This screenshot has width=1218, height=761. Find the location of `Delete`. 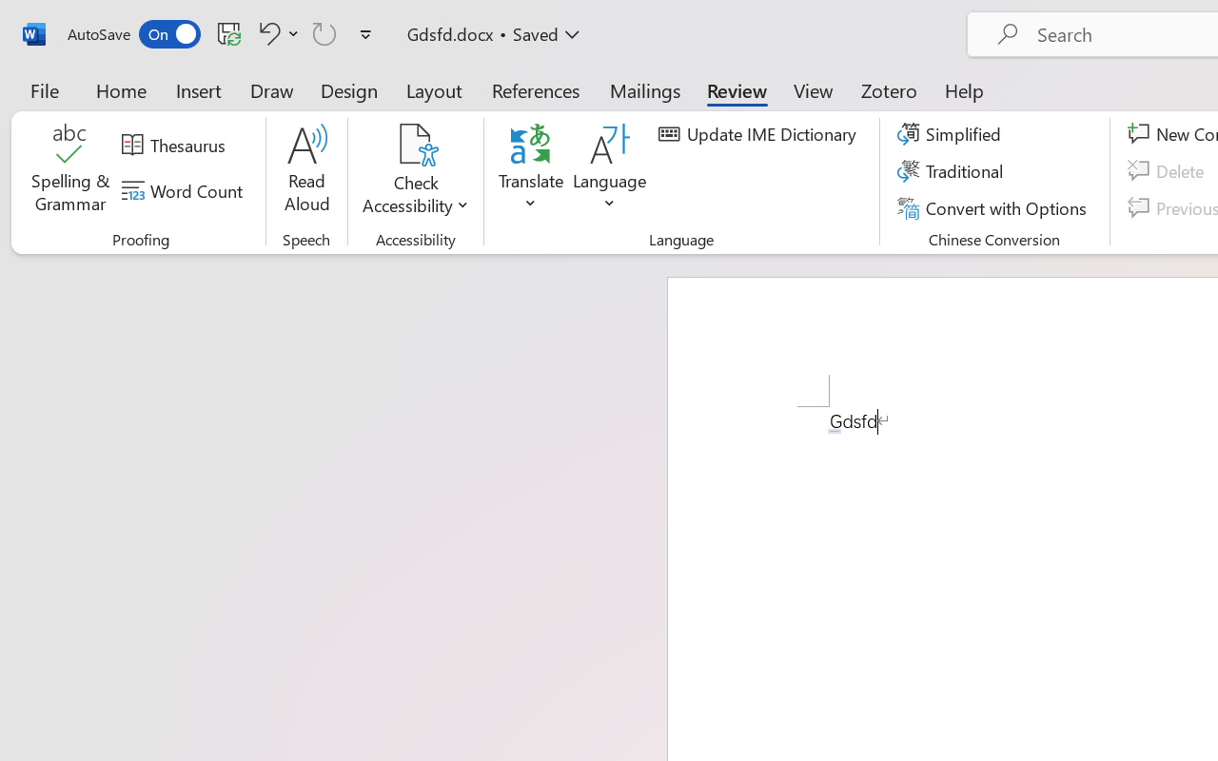

Delete is located at coordinates (1169, 171).